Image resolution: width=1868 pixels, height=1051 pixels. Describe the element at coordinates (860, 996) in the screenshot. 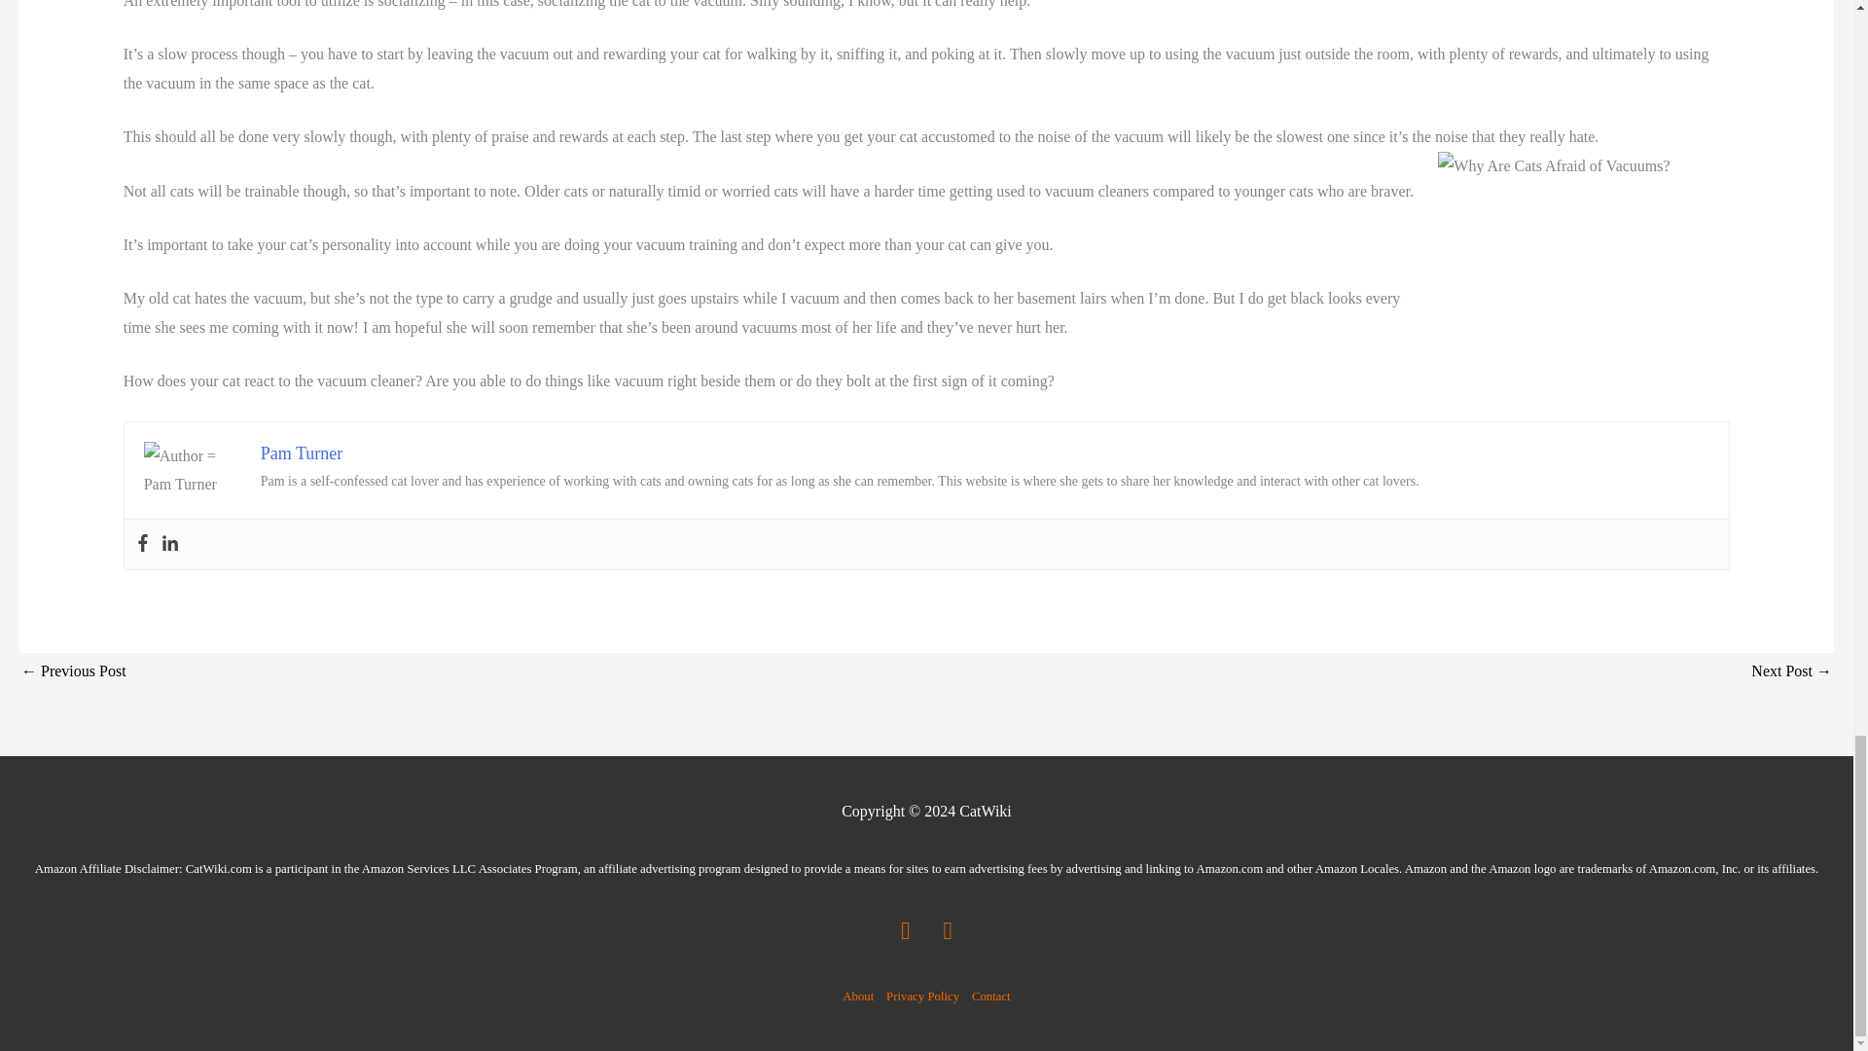

I see `About` at that location.